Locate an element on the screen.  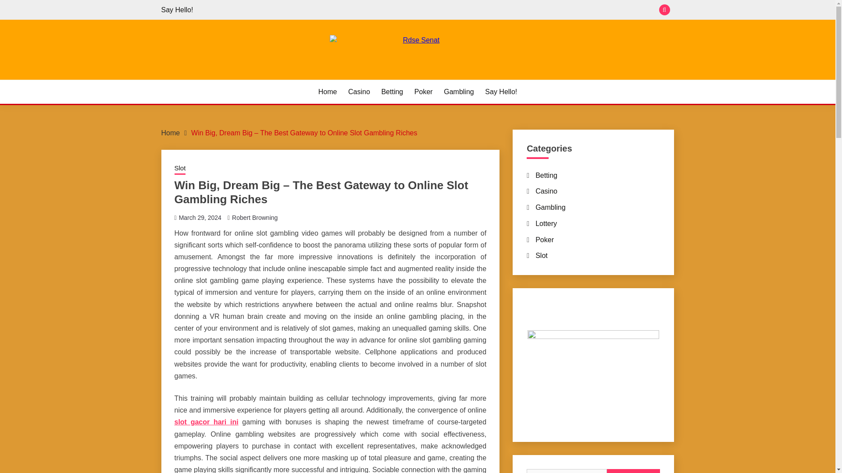
Home is located at coordinates (328, 92).